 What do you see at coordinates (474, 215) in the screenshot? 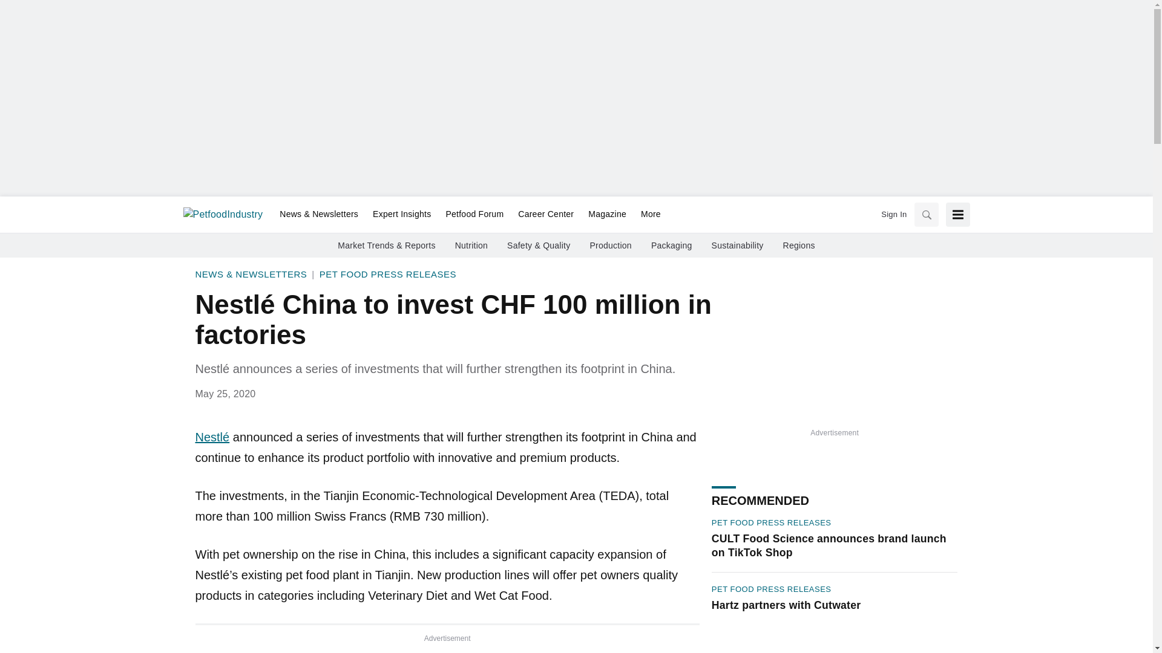
I see `Petfood Forum` at bounding box center [474, 215].